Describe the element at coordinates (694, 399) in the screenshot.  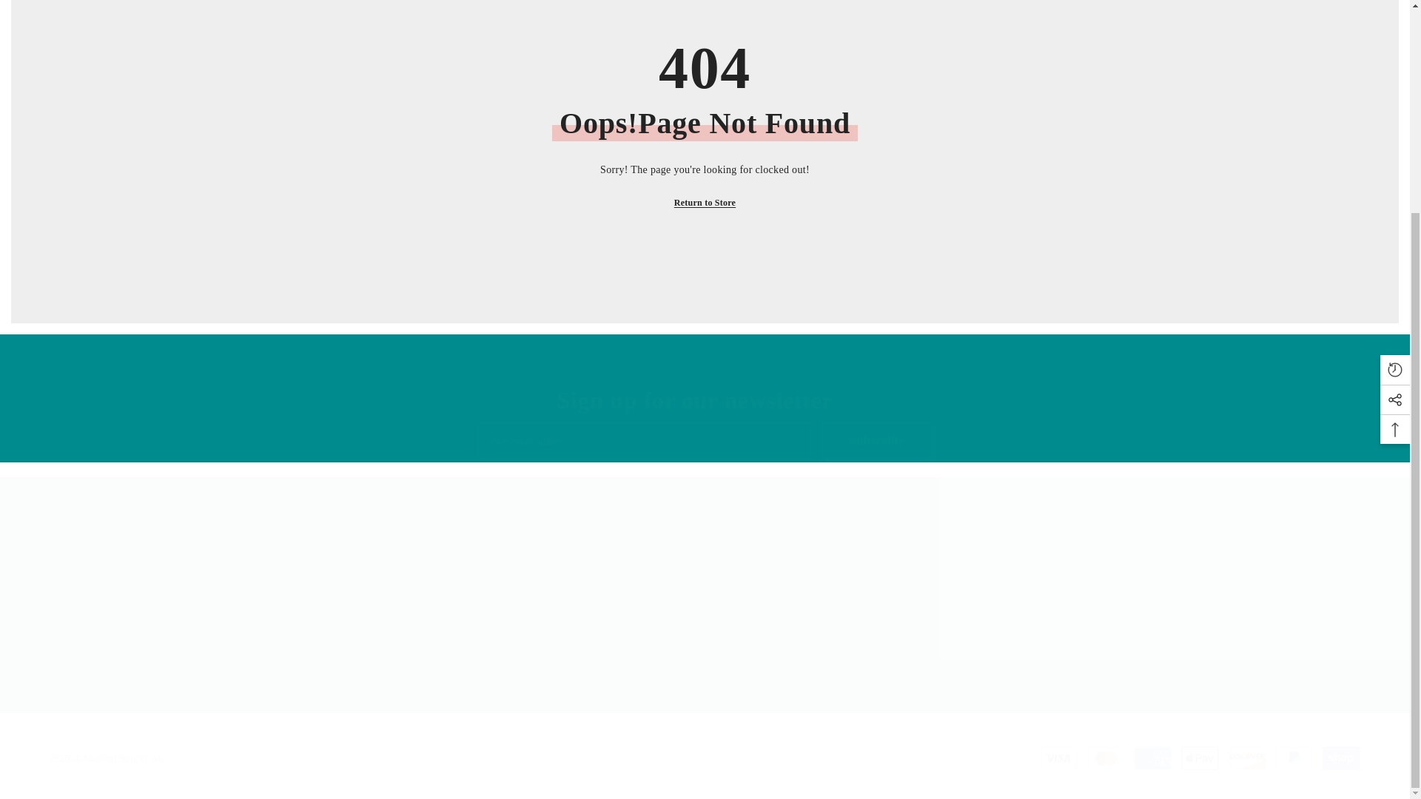
I see `Sign up for our newsletter` at that location.